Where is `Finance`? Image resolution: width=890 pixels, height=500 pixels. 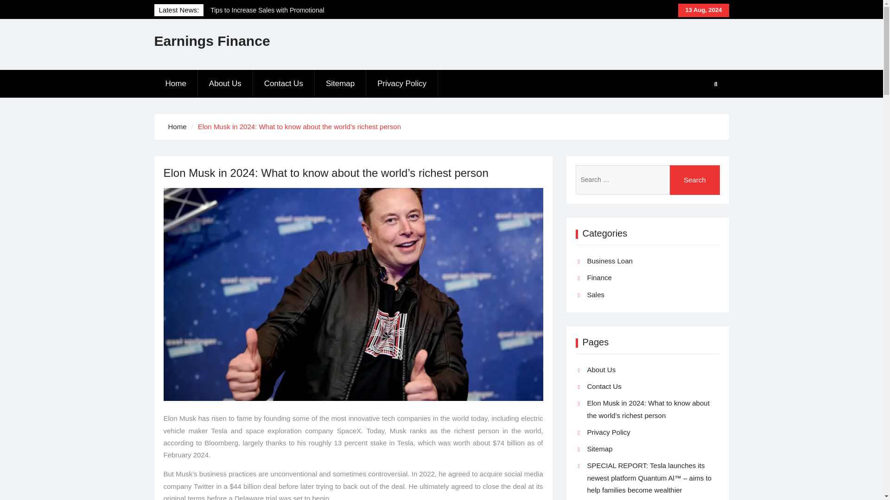 Finance is located at coordinates (599, 278).